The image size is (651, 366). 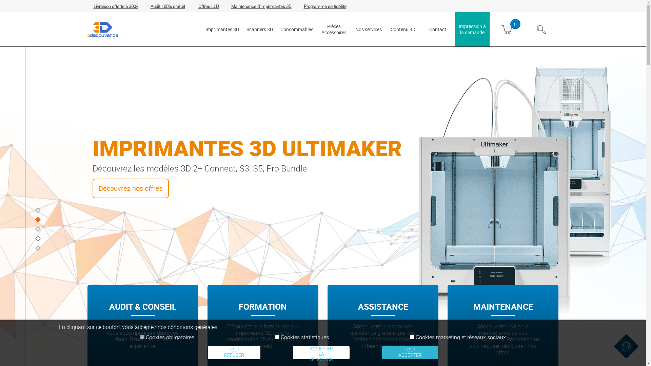 What do you see at coordinates (259, 29) in the screenshot?
I see `Scanners 3D` at bounding box center [259, 29].